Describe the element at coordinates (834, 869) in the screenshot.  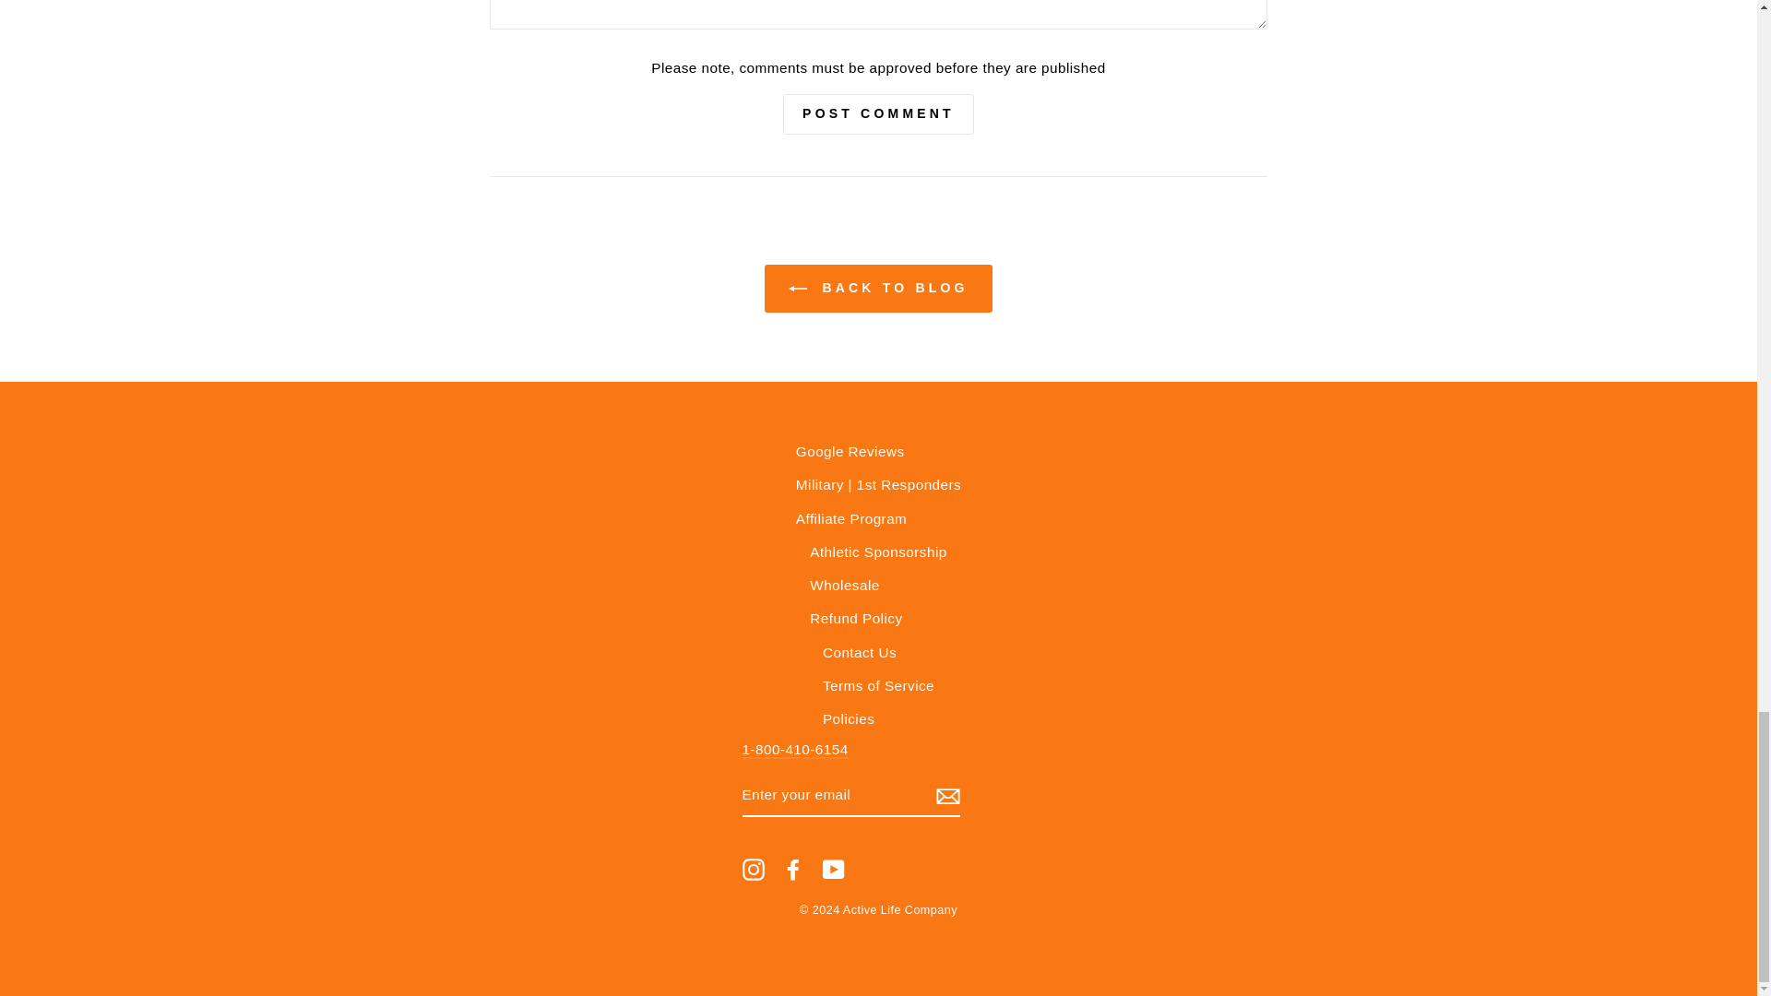
I see `Active Life Company on YouTube` at that location.